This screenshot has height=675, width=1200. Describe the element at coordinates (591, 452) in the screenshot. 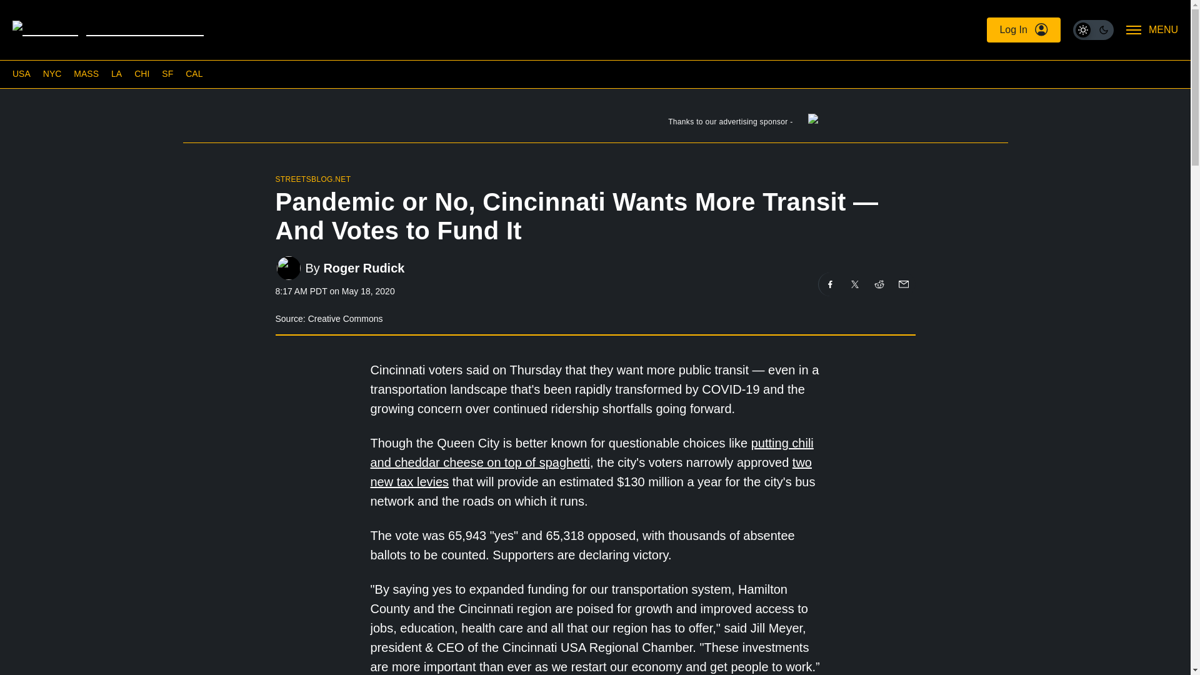

I see `putting chili and cheddar cheese on top of spaghetti` at that location.